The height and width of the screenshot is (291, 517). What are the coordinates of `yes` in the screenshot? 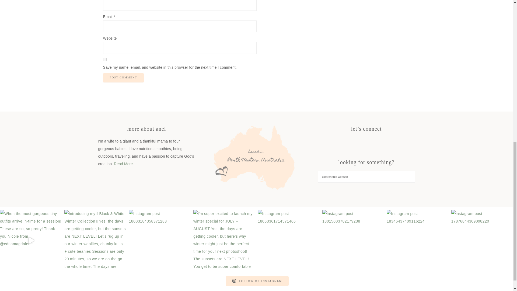 It's located at (104, 59).